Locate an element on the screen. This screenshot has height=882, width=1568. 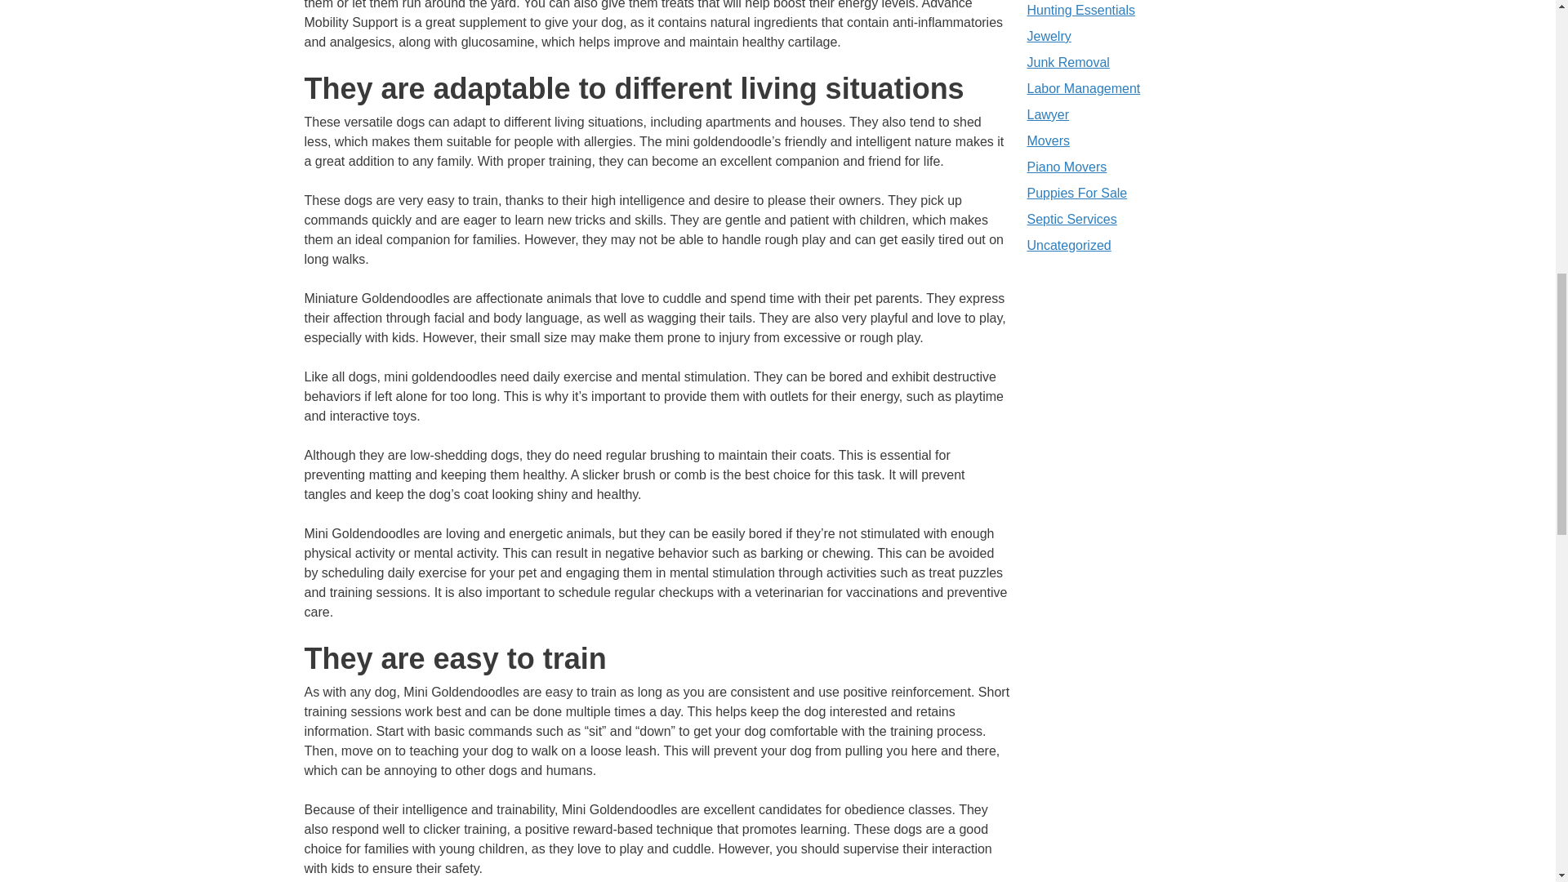
Labor Management is located at coordinates (1084, 88).